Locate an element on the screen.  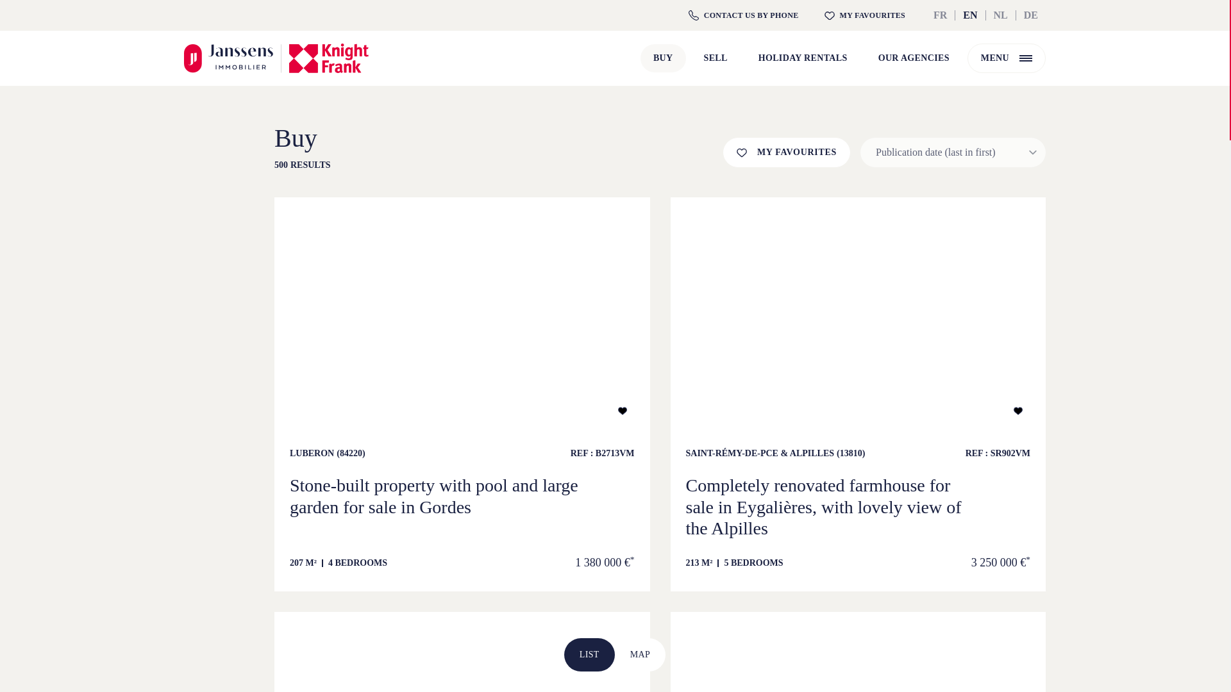
NL is located at coordinates (1000, 15).